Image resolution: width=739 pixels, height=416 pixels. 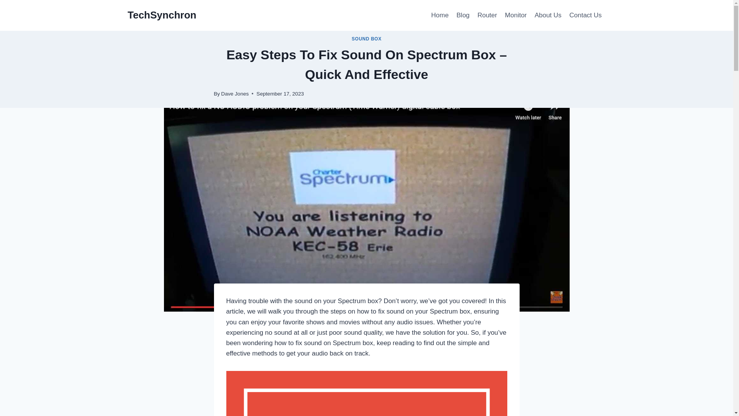 What do you see at coordinates (548, 15) in the screenshot?
I see `About Us` at bounding box center [548, 15].